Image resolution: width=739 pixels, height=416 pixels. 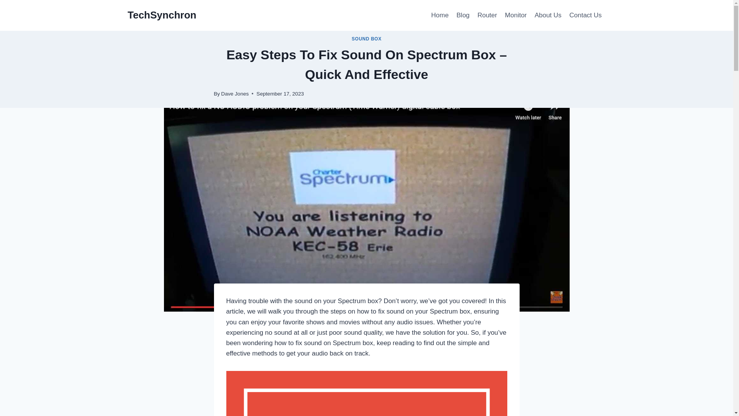 What do you see at coordinates (548, 15) in the screenshot?
I see `About Us` at bounding box center [548, 15].